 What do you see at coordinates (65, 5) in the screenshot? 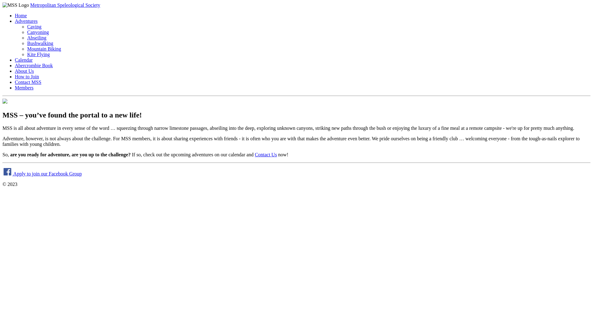
I see `Metropolitan Speleological Society` at bounding box center [65, 5].